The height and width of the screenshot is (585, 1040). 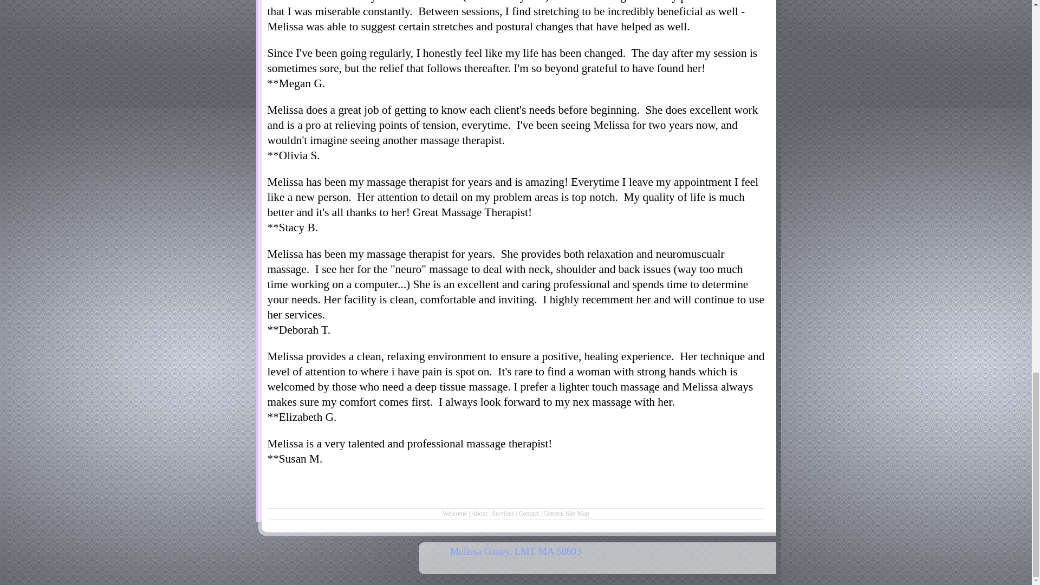 I want to click on Services, so click(x=503, y=513).